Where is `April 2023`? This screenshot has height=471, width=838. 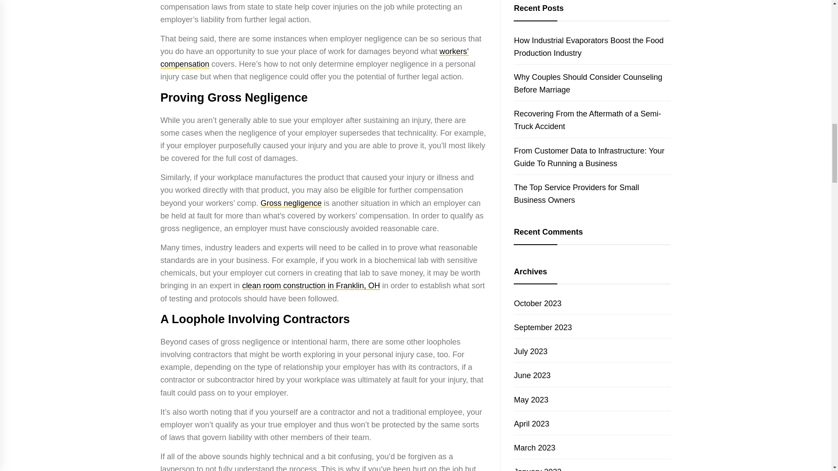
April 2023 is located at coordinates (531, 424).